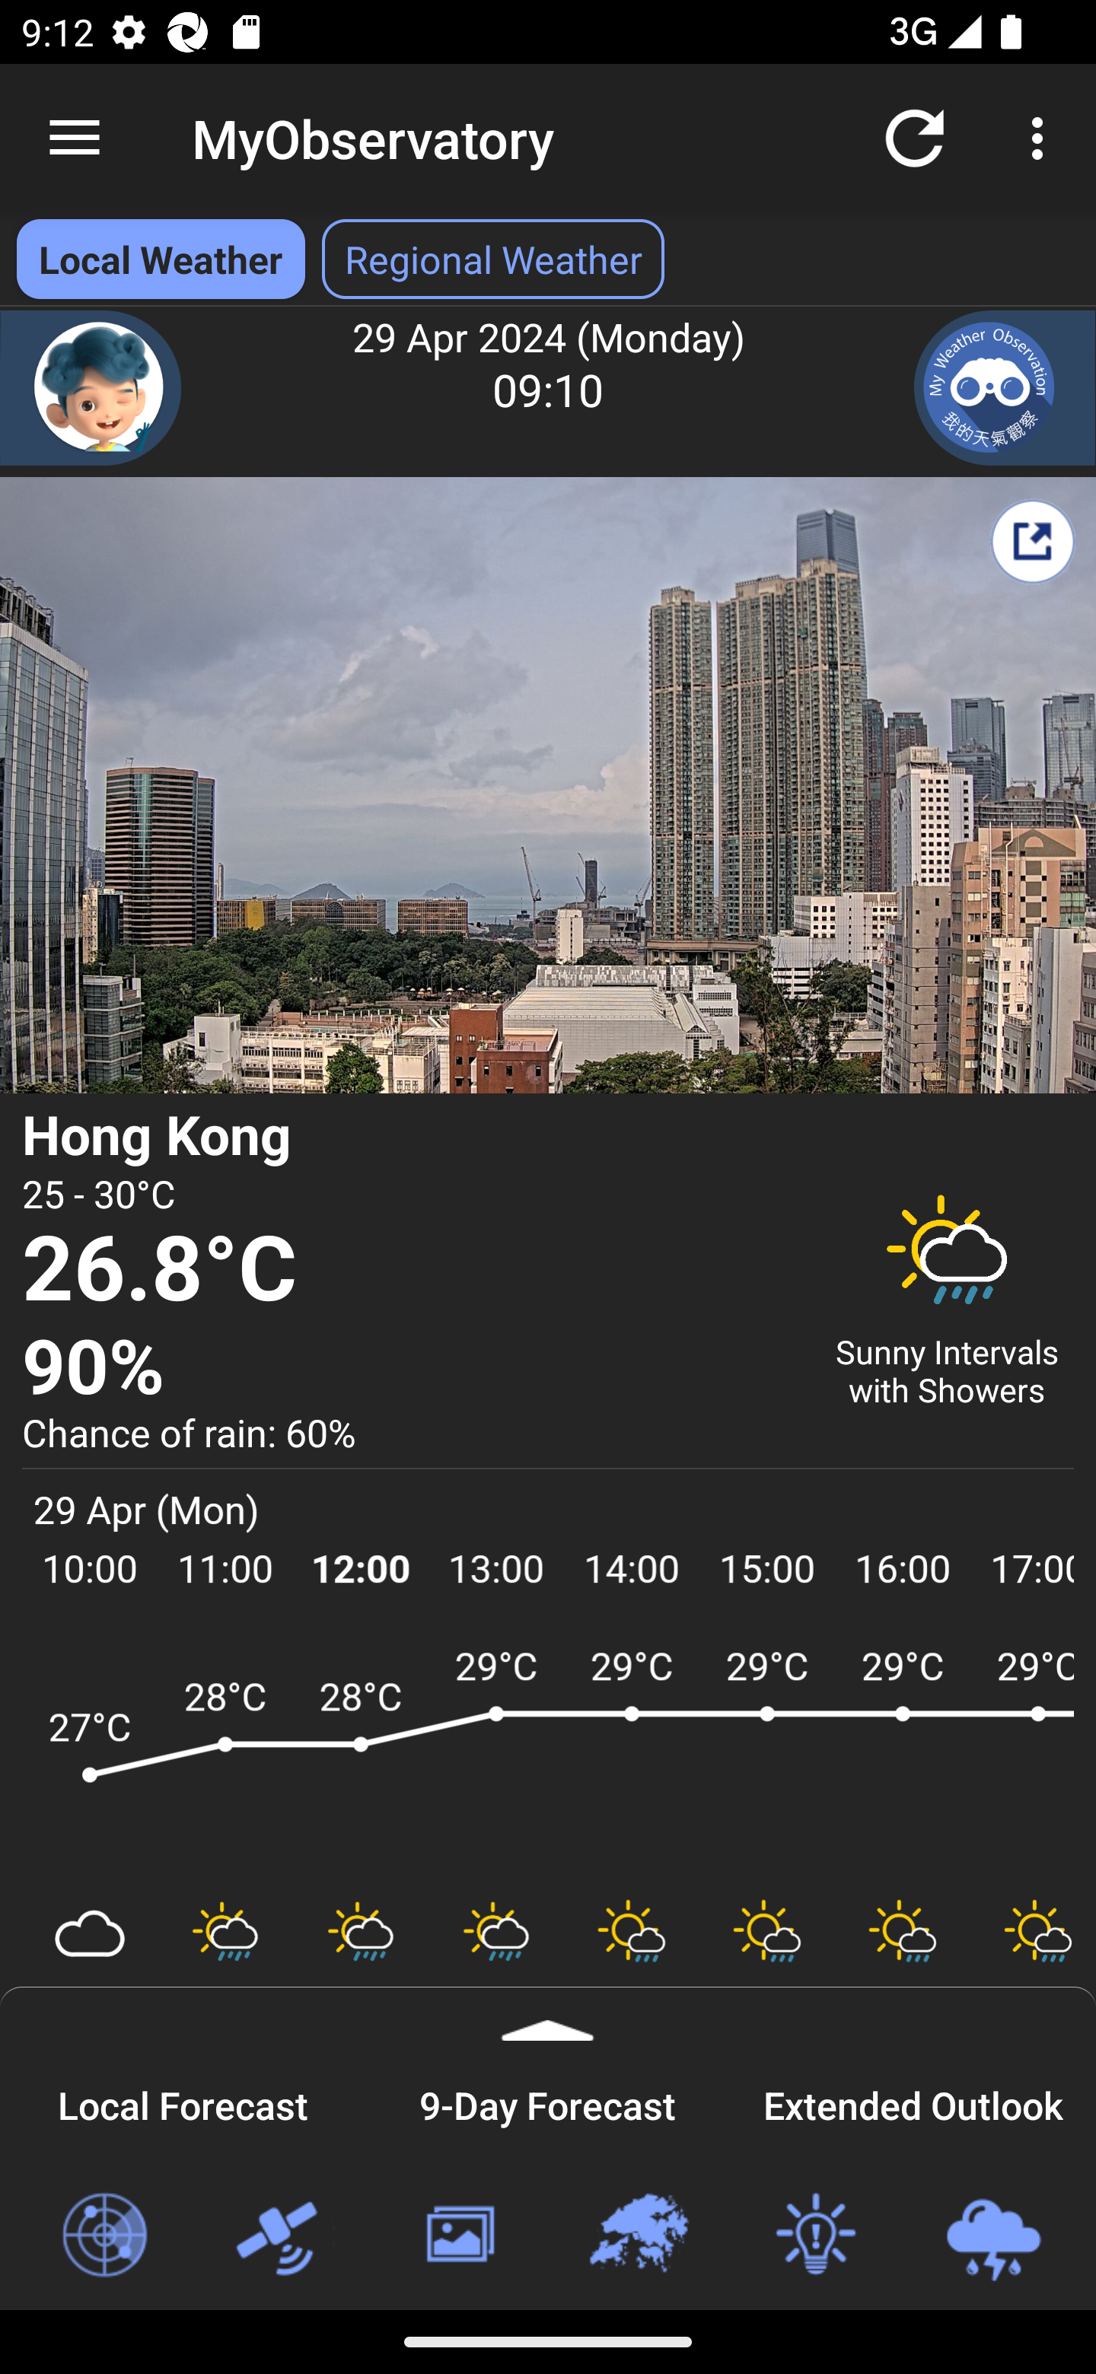 The image size is (1096, 2374). I want to click on Weather Tips, so click(814, 2236).